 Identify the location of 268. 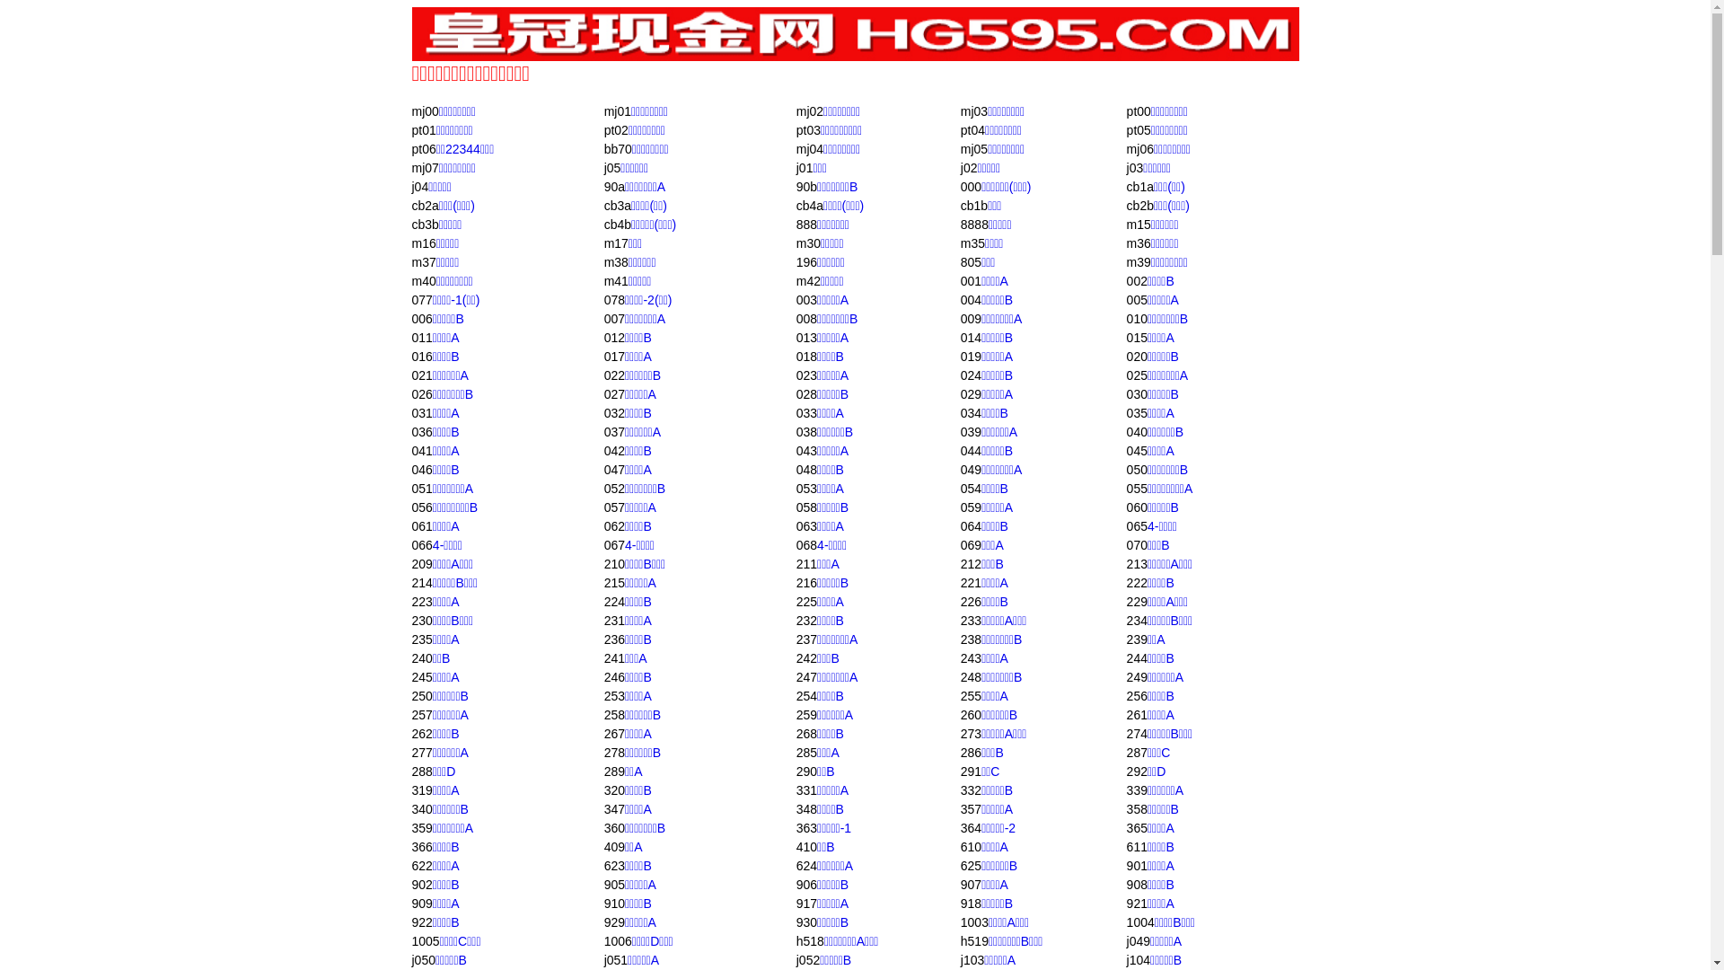
(806, 734).